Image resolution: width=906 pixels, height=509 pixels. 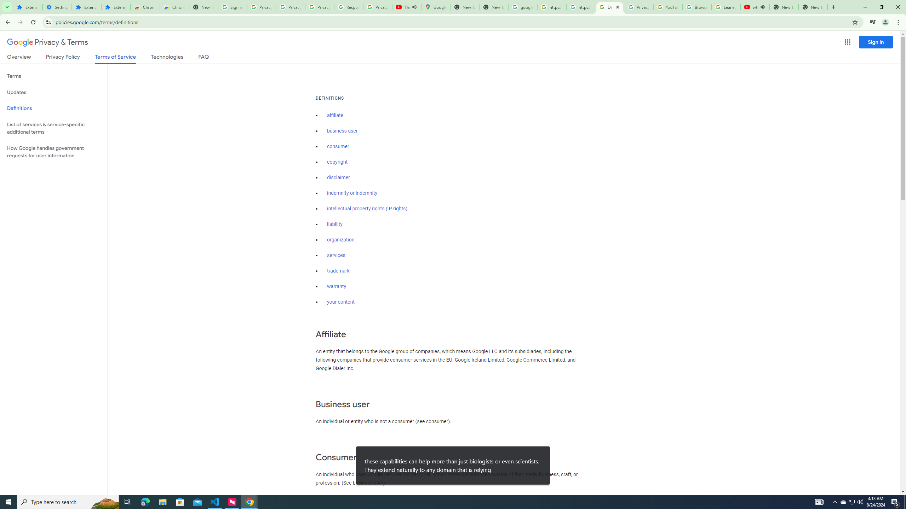 I want to click on intellectual property rights (IP rights), so click(x=367, y=209).